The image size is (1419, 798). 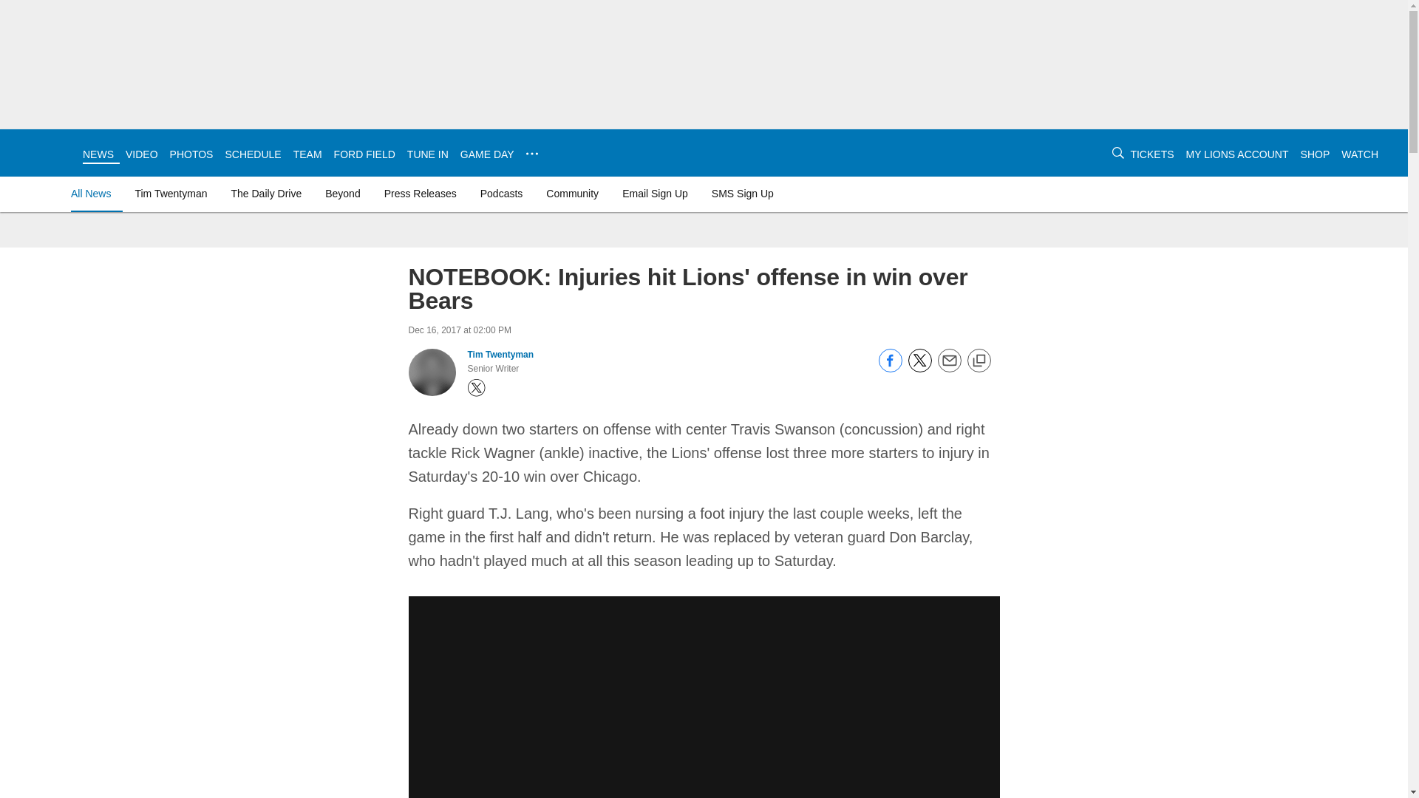 What do you see at coordinates (307, 154) in the screenshot?
I see `TEAM` at bounding box center [307, 154].